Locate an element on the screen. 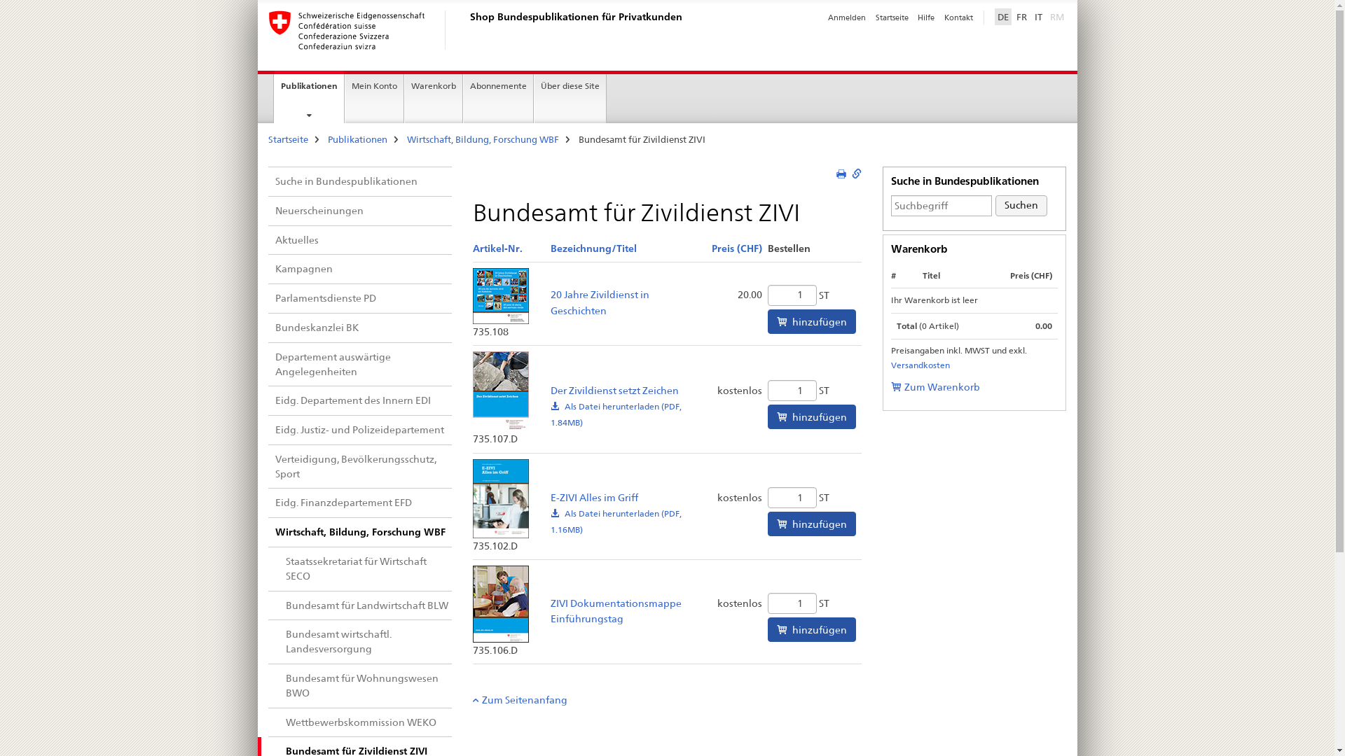  Startseite is located at coordinates (287, 139).